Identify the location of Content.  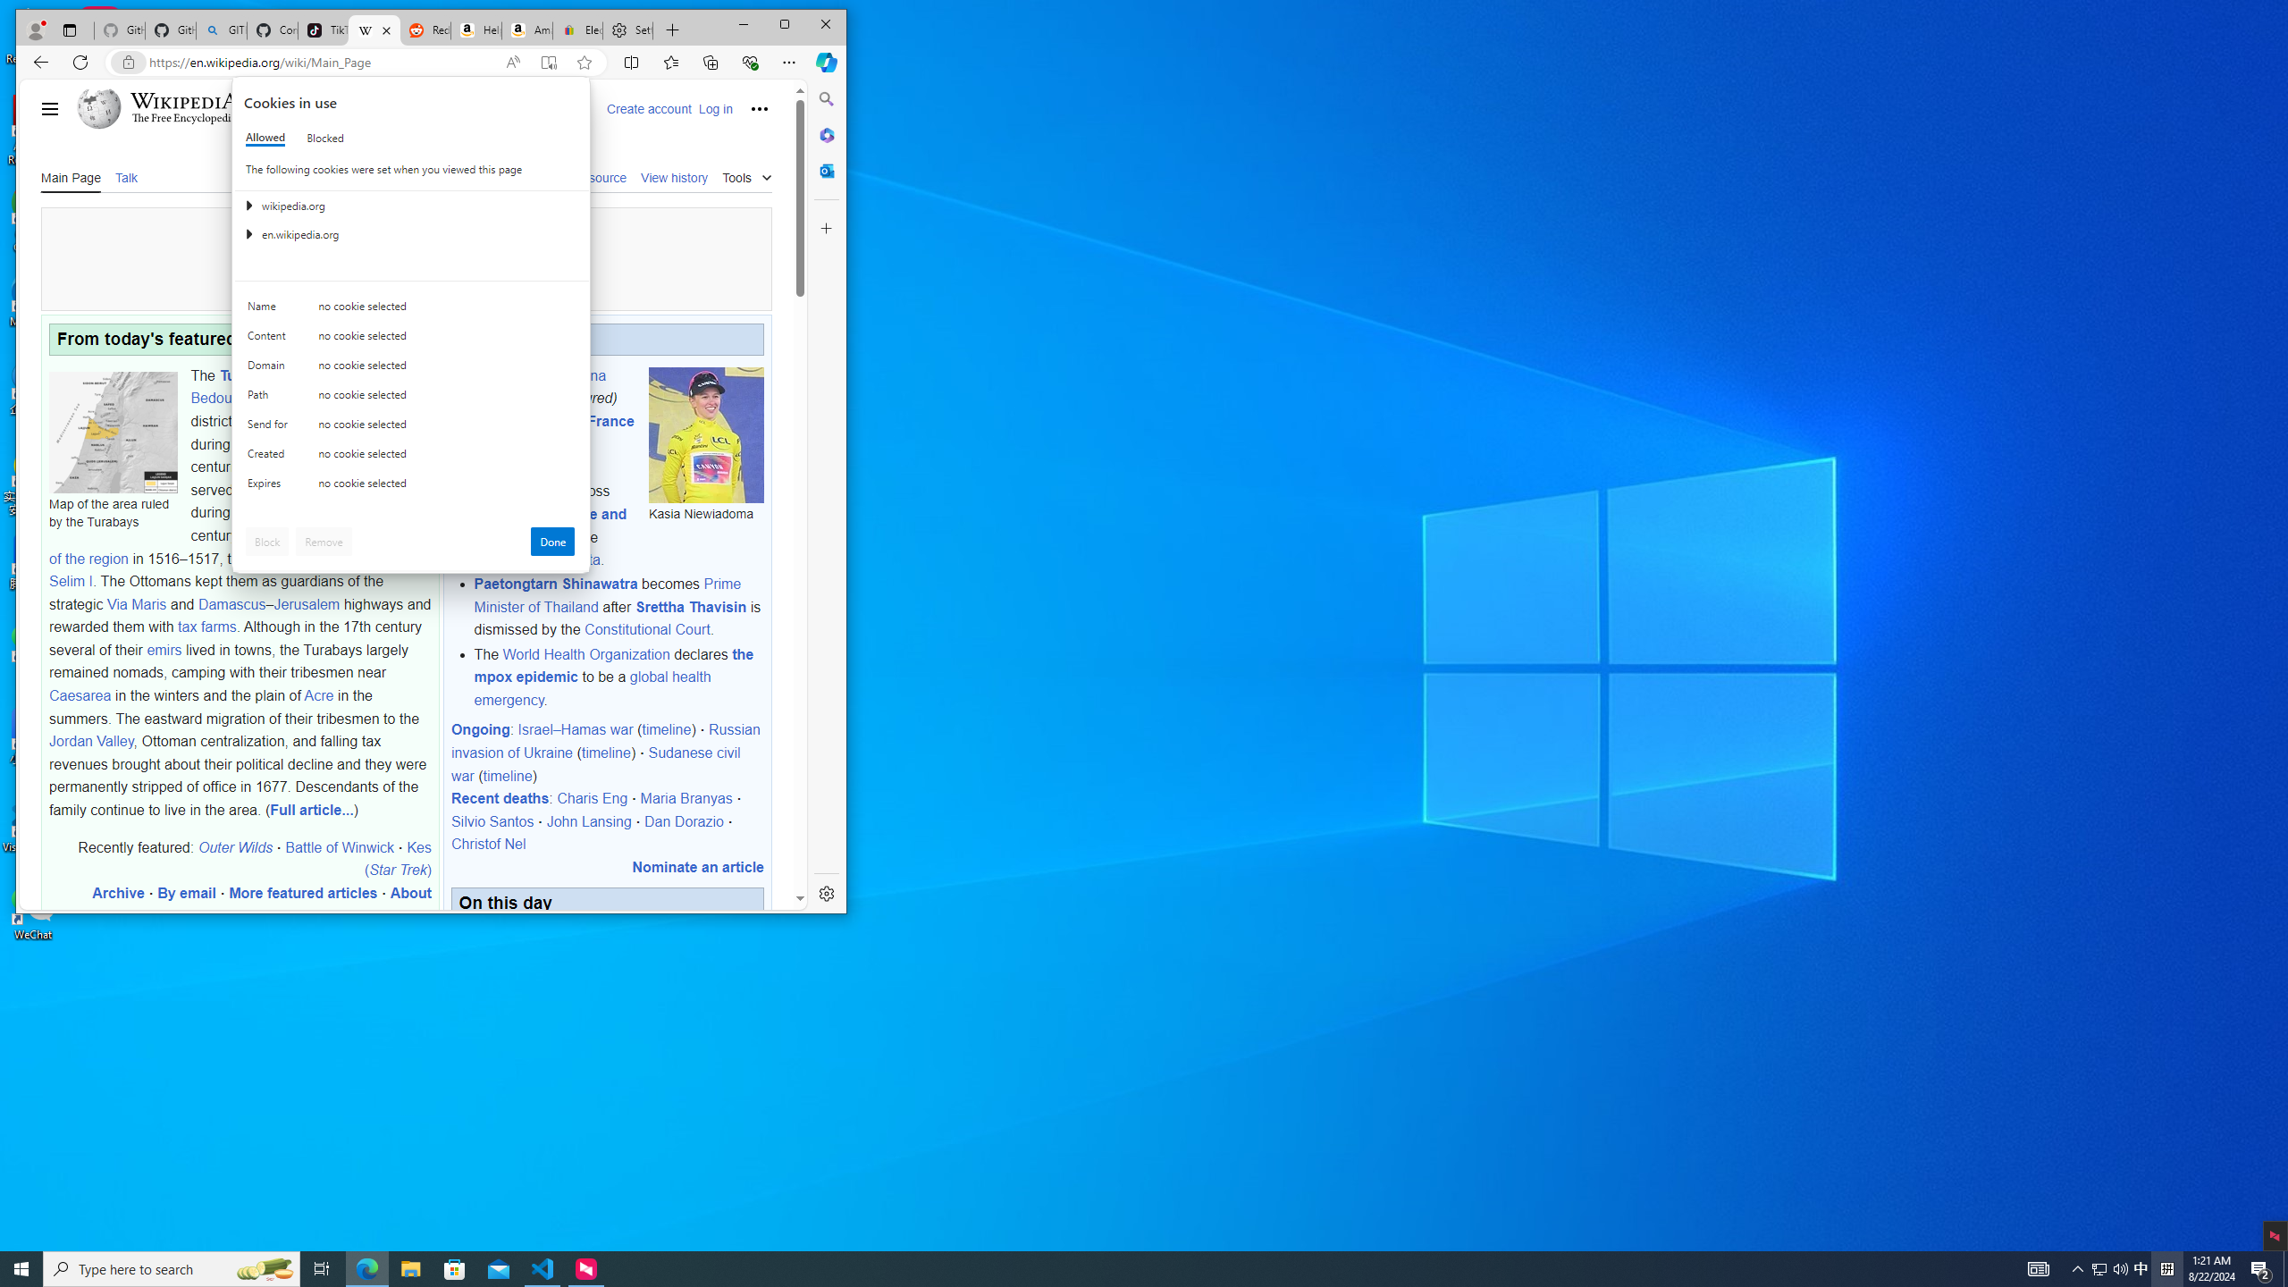
(271, 340).